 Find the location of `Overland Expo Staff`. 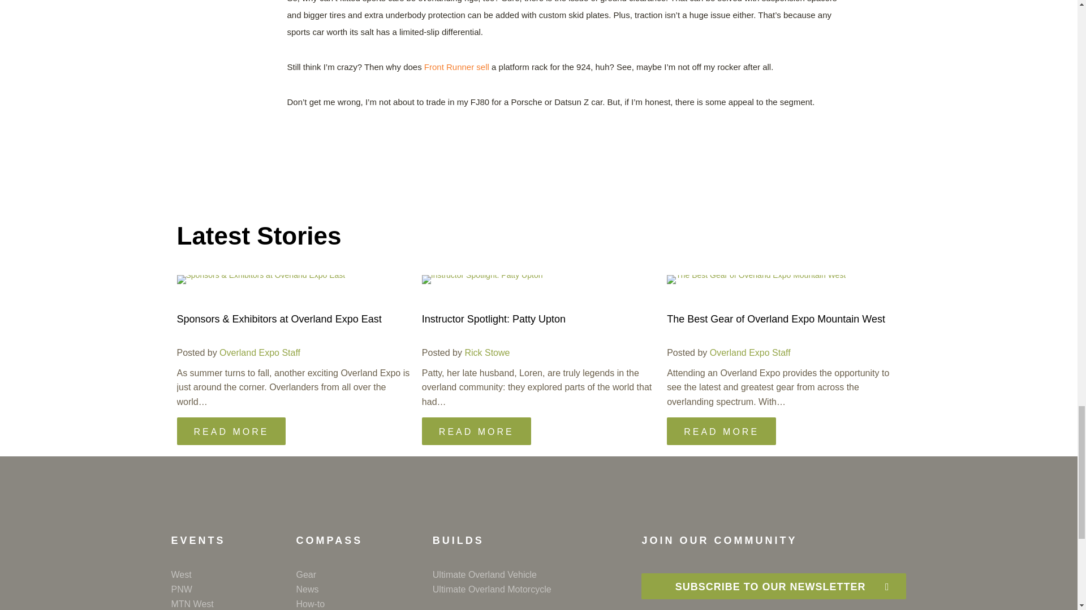

Overland Expo Staff is located at coordinates (260, 352).